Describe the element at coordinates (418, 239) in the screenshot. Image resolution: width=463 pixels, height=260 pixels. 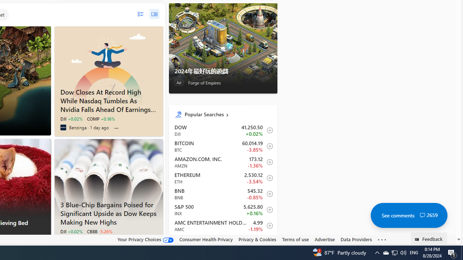
I see `Class: feedback_link_icon-DS-EntryPoint1-1` at that location.